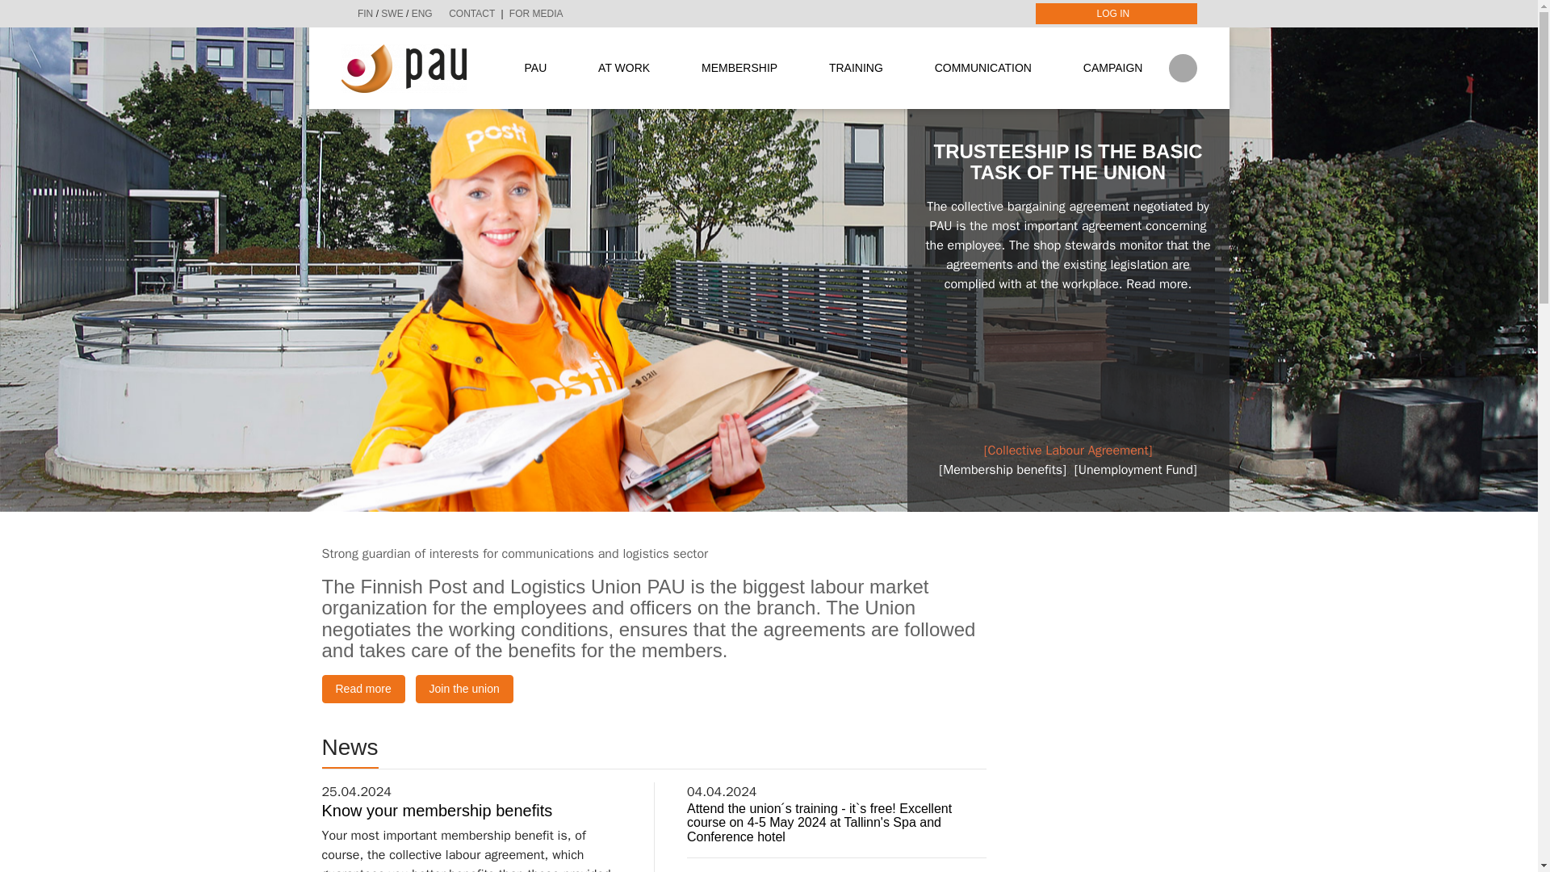  Describe the element at coordinates (1116, 14) in the screenshot. I see `LOG IN` at that location.